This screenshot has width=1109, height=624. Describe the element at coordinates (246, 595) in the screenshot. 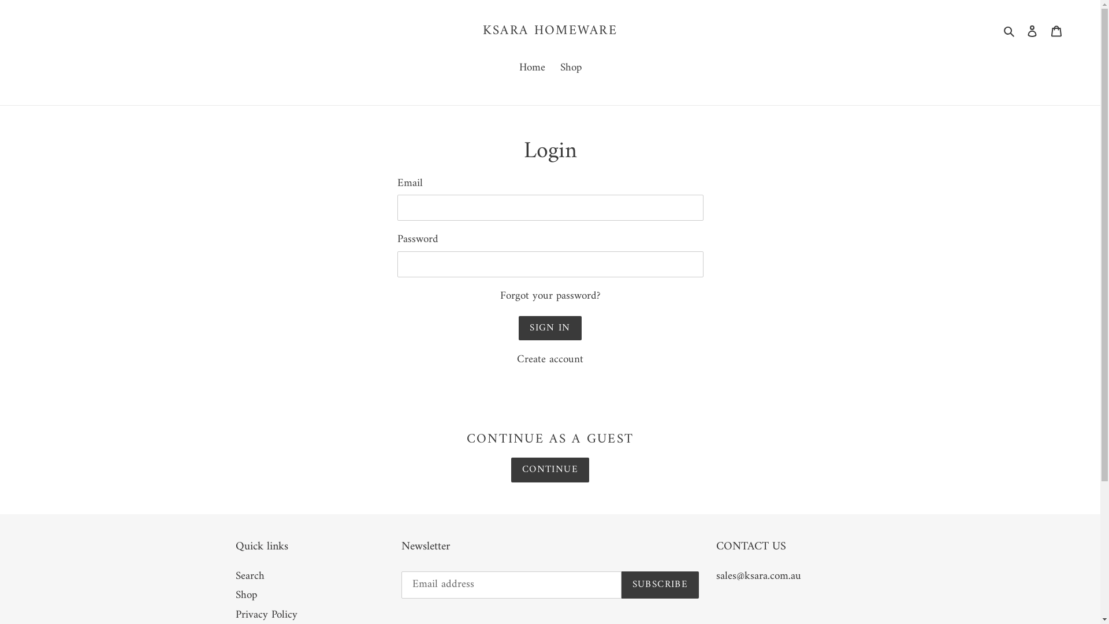

I see `Shop` at that location.